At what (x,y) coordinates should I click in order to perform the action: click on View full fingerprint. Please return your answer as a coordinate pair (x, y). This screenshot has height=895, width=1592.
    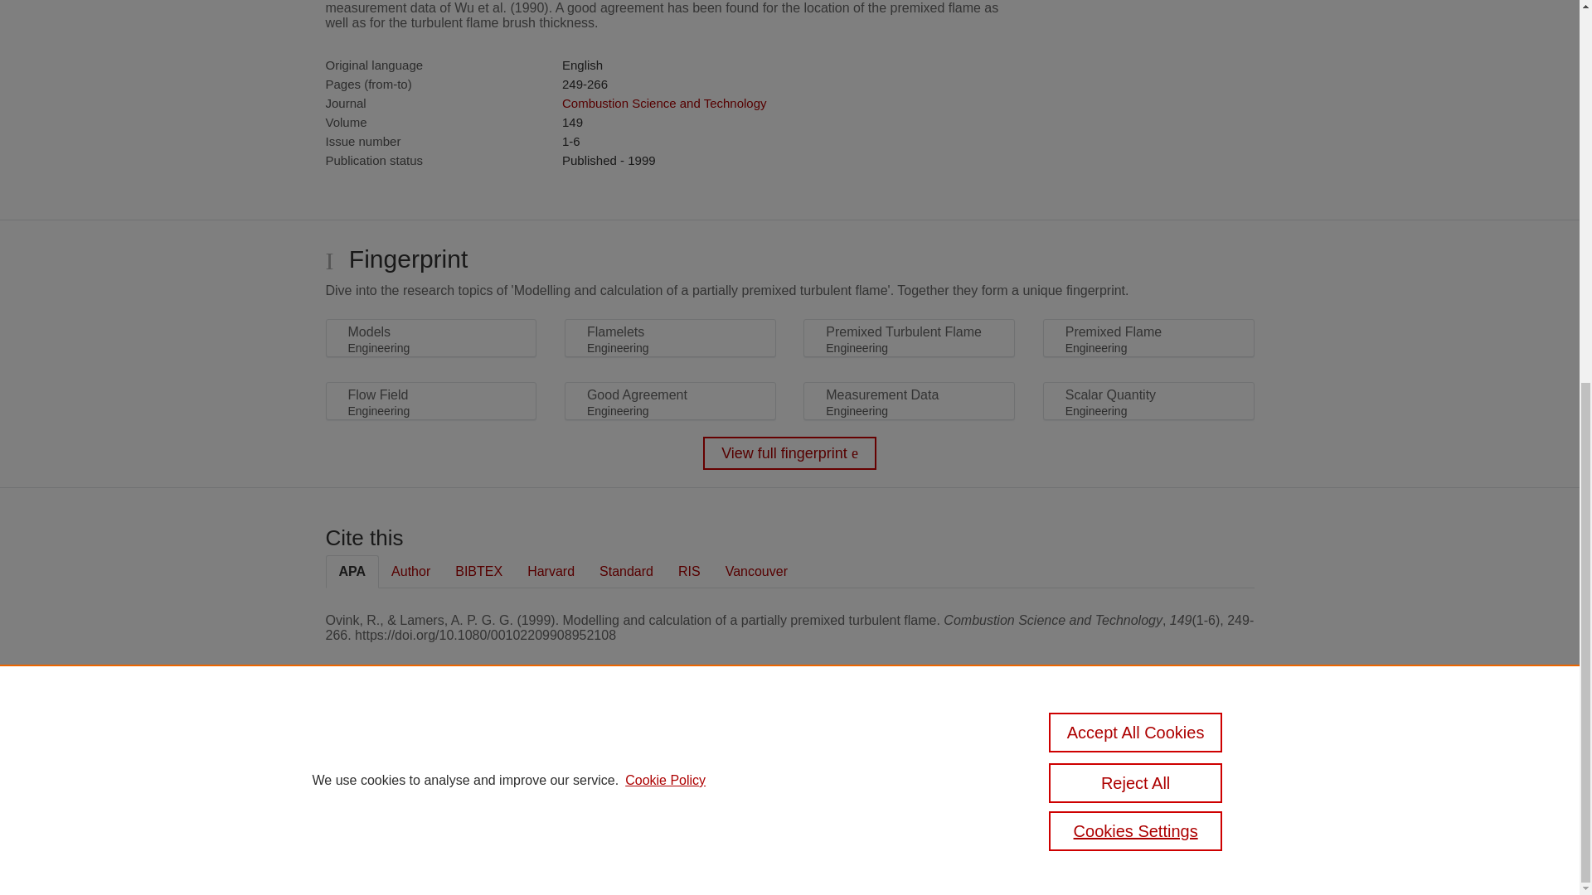
    Looking at the image, I should click on (789, 453).